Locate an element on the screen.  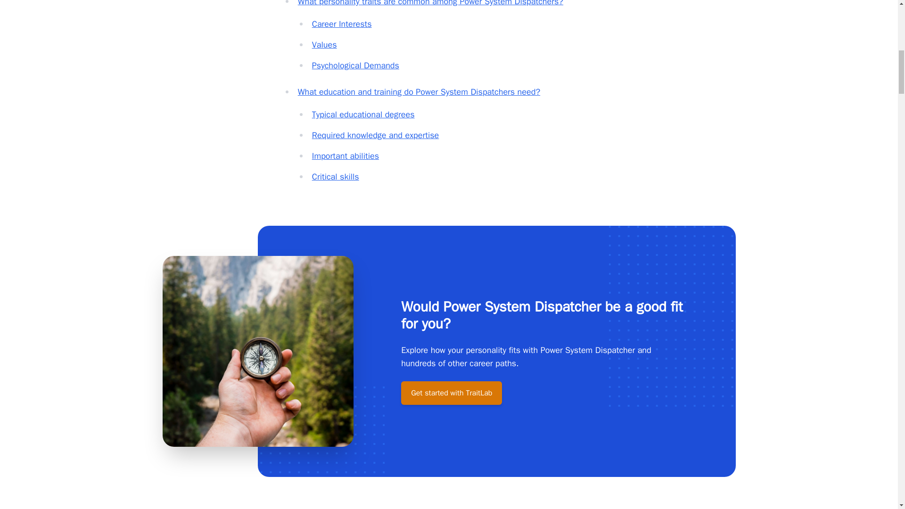
Values is located at coordinates (324, 44).